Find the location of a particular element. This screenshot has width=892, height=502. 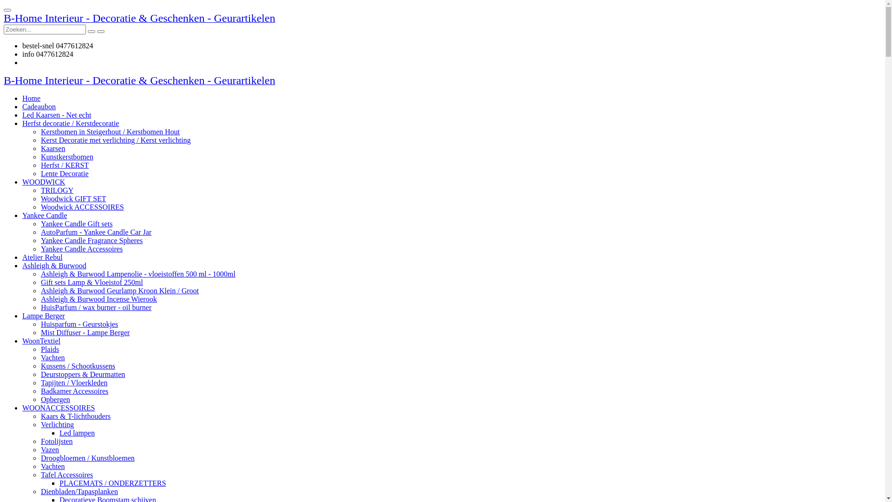

Kaars & T-lichthouders is located at coordinates (76, 416).